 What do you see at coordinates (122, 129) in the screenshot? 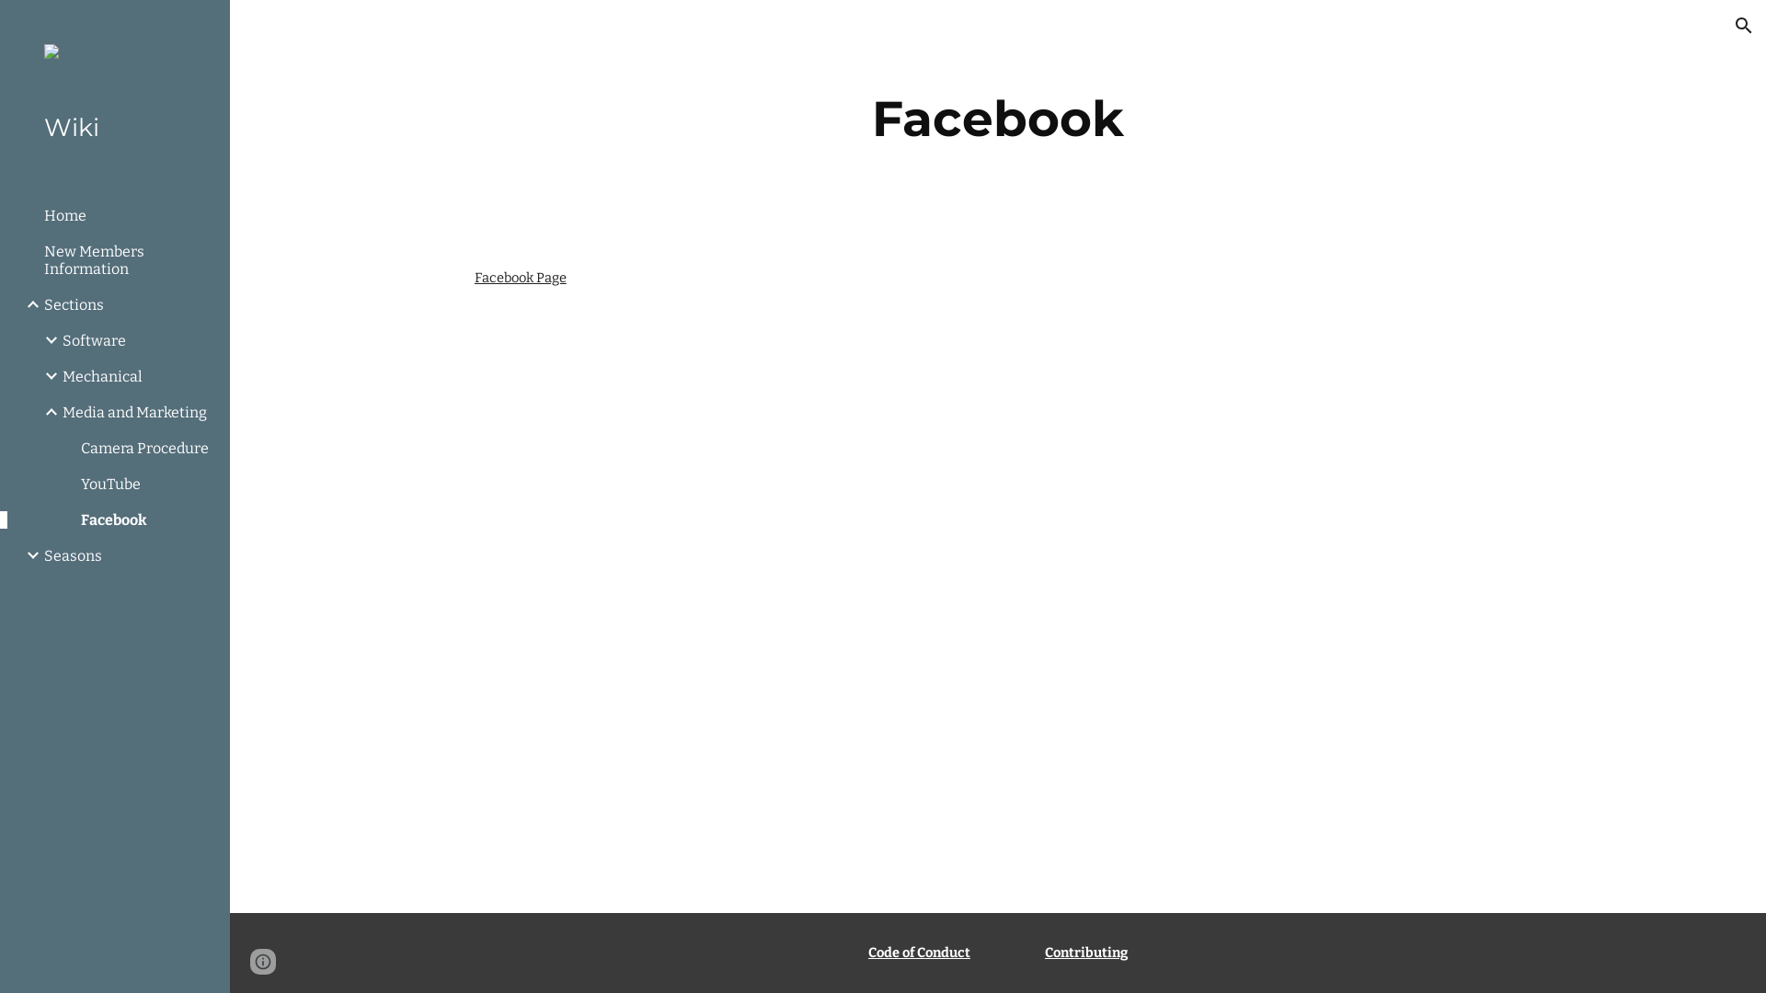
I see `Wiki` at bounding box center [122, 129].